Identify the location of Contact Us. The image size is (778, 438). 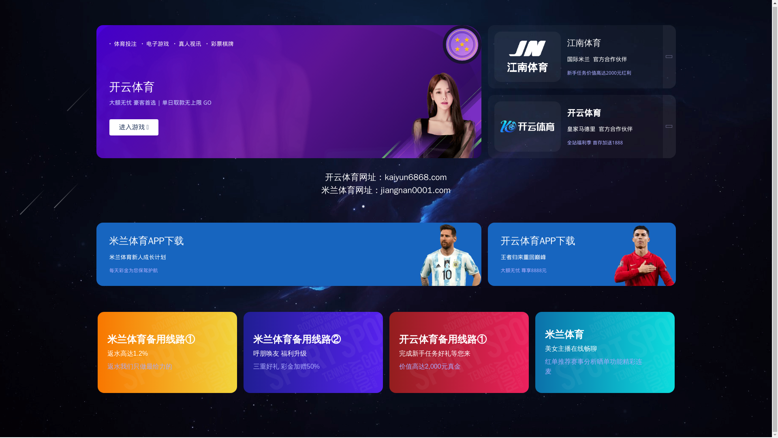
(575, 73).